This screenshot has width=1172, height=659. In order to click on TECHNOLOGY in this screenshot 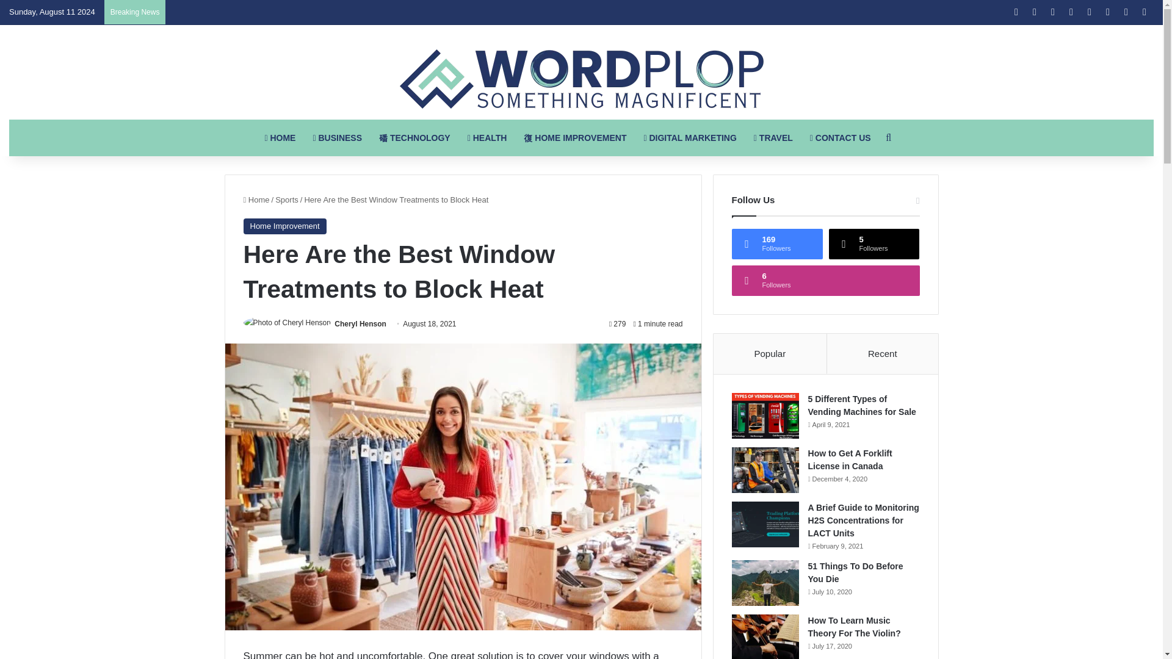, I will do `click(414, 137)`.